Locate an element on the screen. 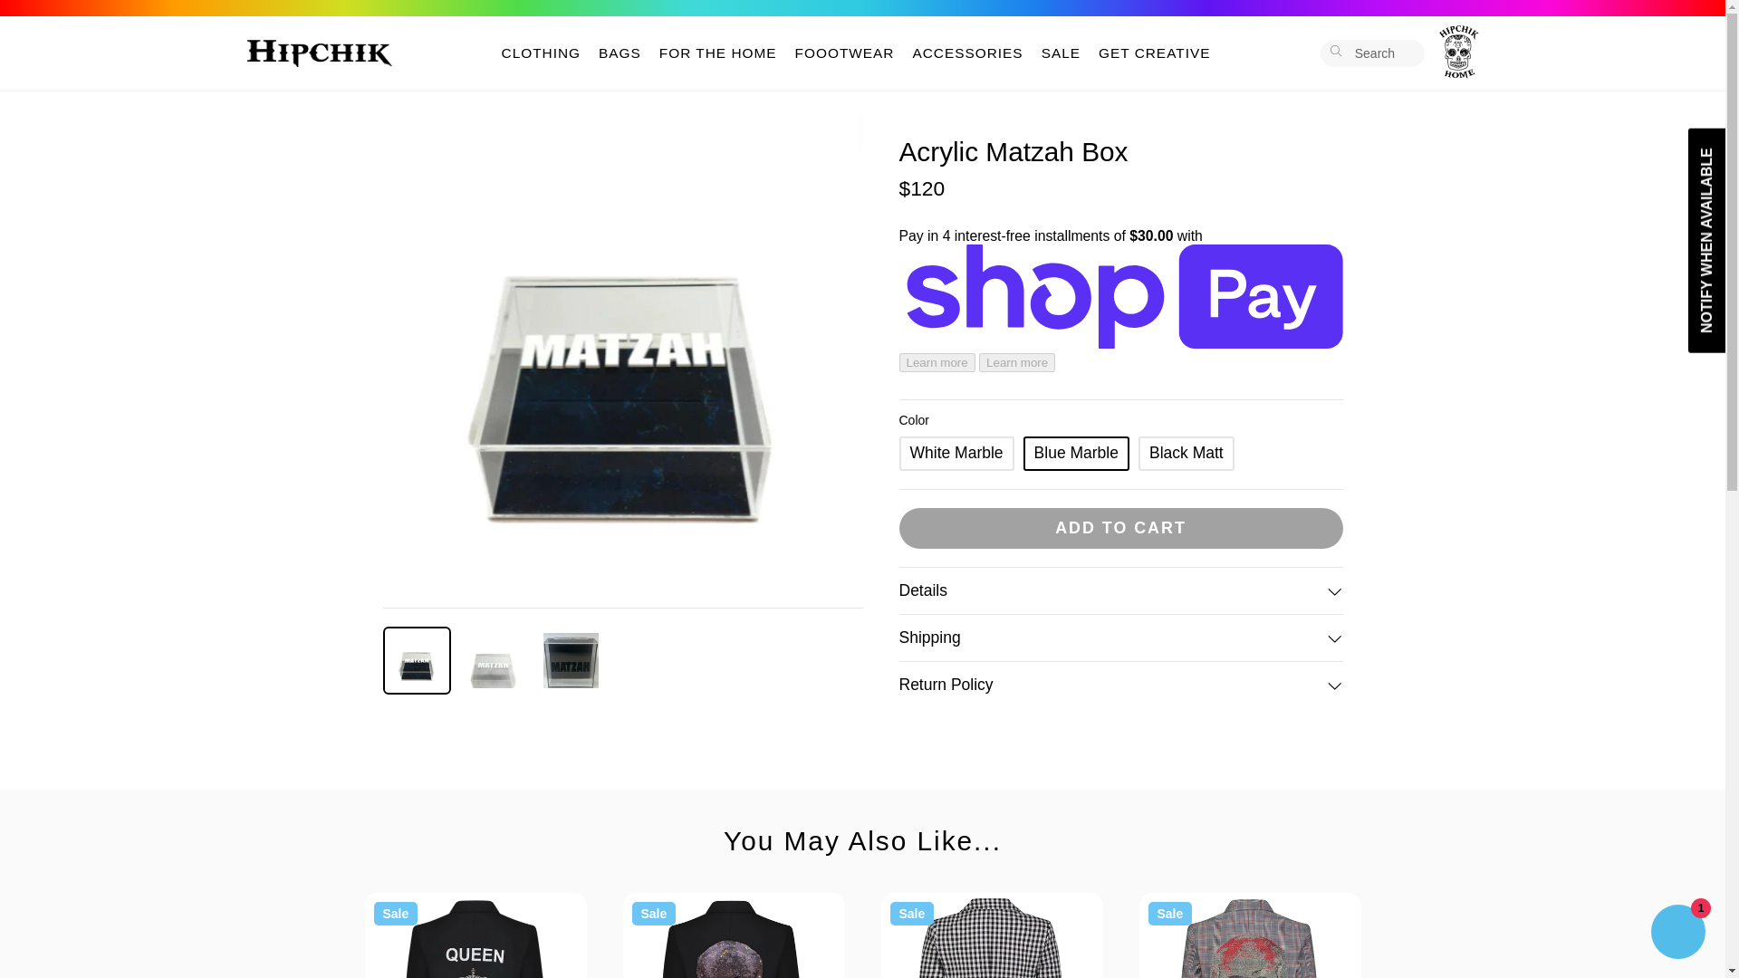 The width and height of the screenshot is (1739, 978). ACCESSORIES is located at coordinates (966, 53).